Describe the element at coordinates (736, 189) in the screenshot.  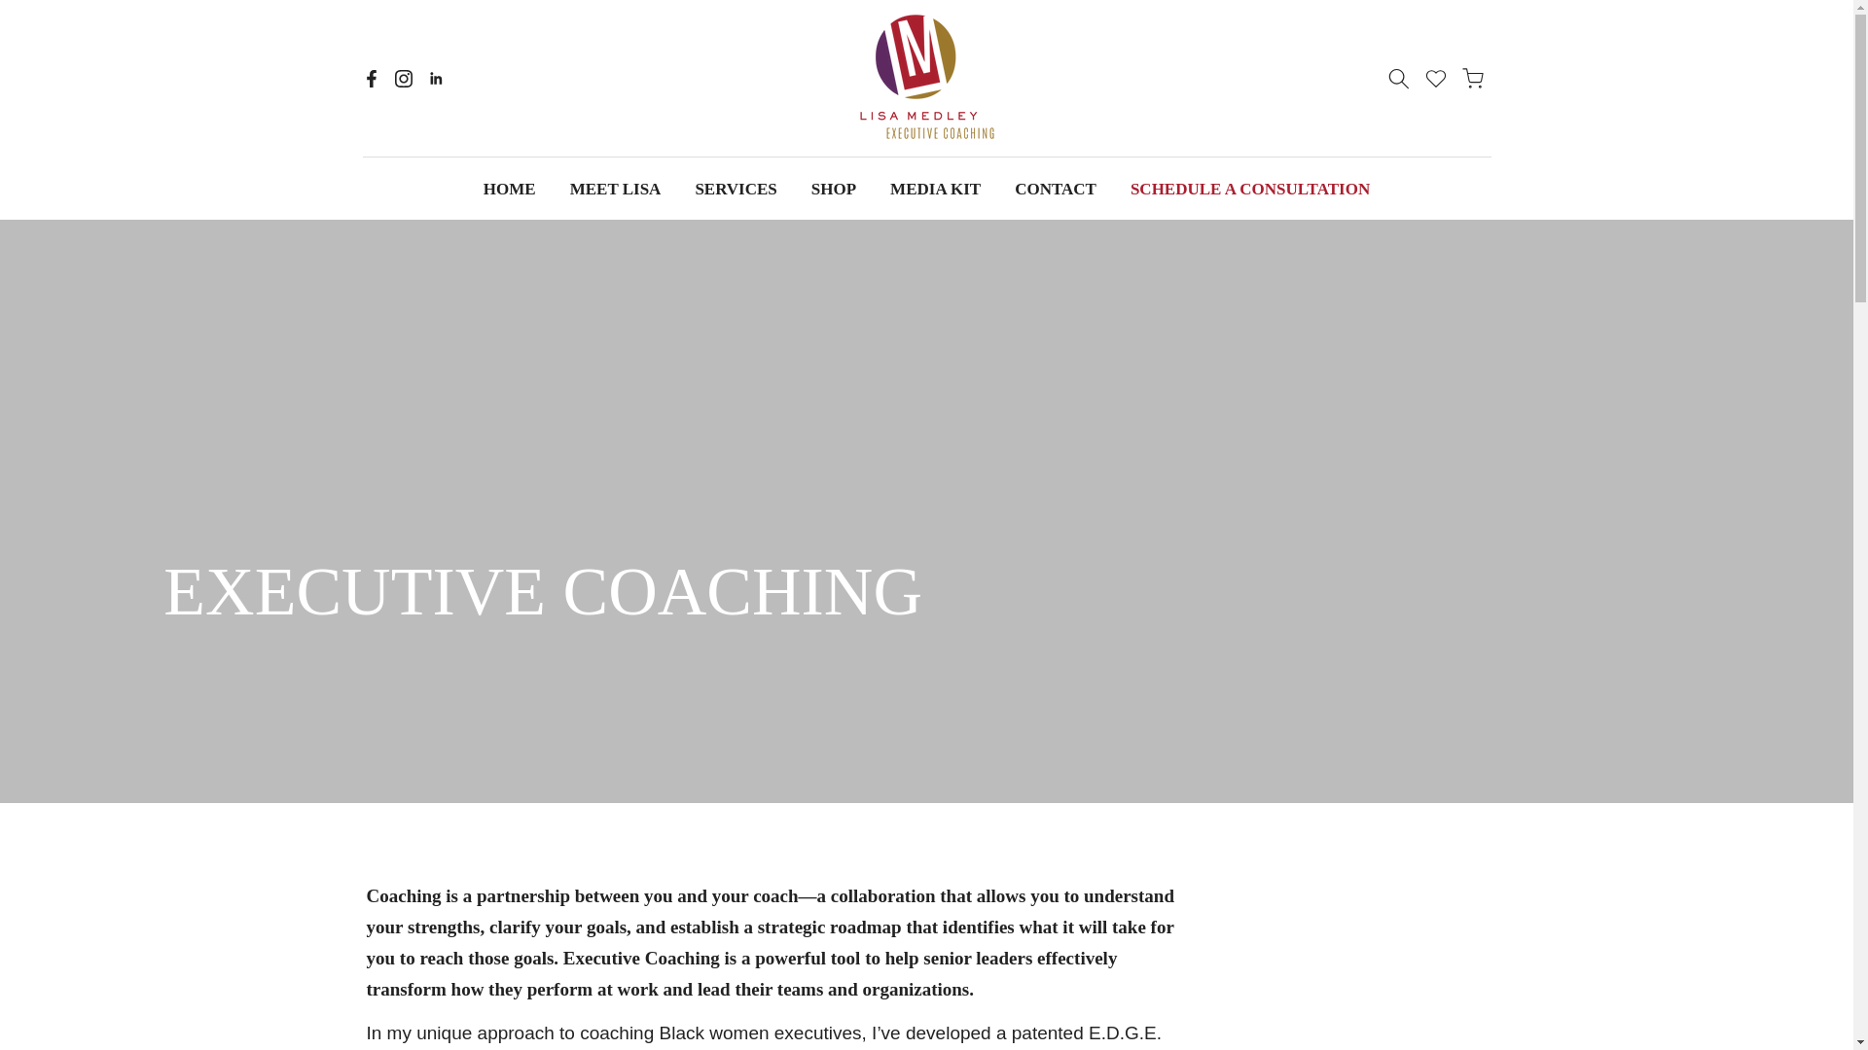
I see `SERVICES` at that location.